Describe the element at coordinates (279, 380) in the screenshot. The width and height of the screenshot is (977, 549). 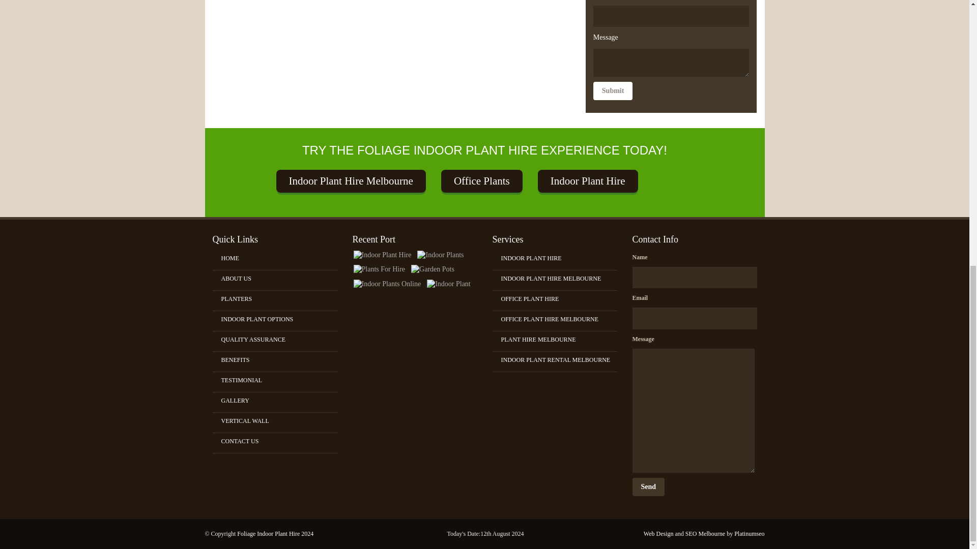
I see `TESTIMONIAL` at that location.